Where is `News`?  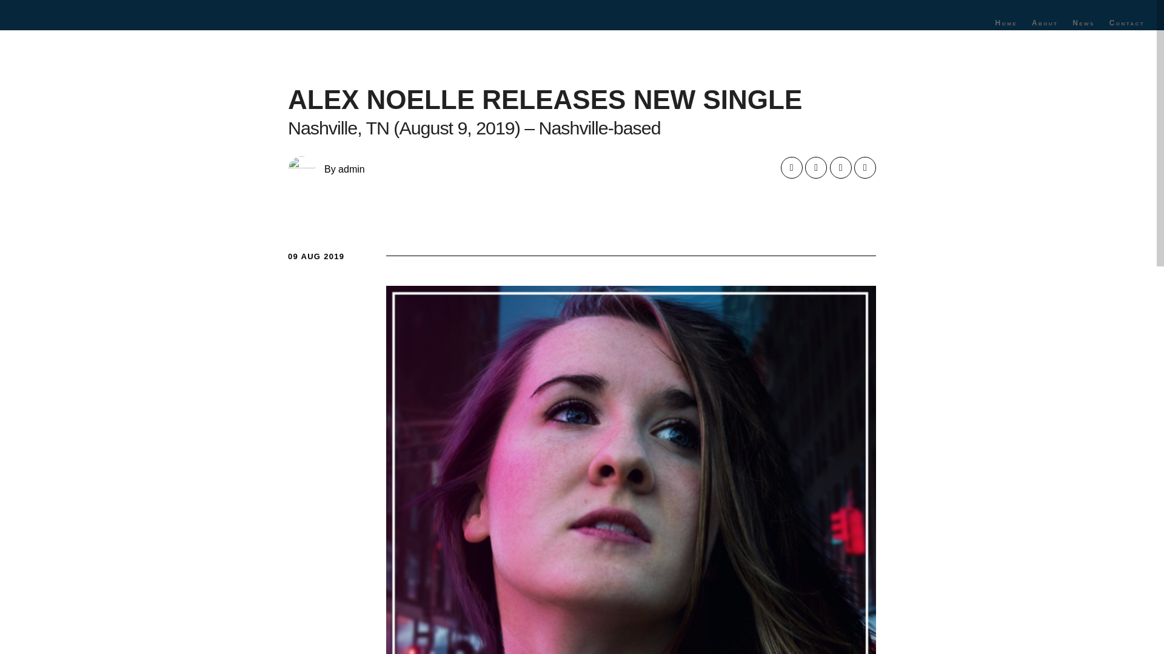
News is located at coordinates (1083, 23).